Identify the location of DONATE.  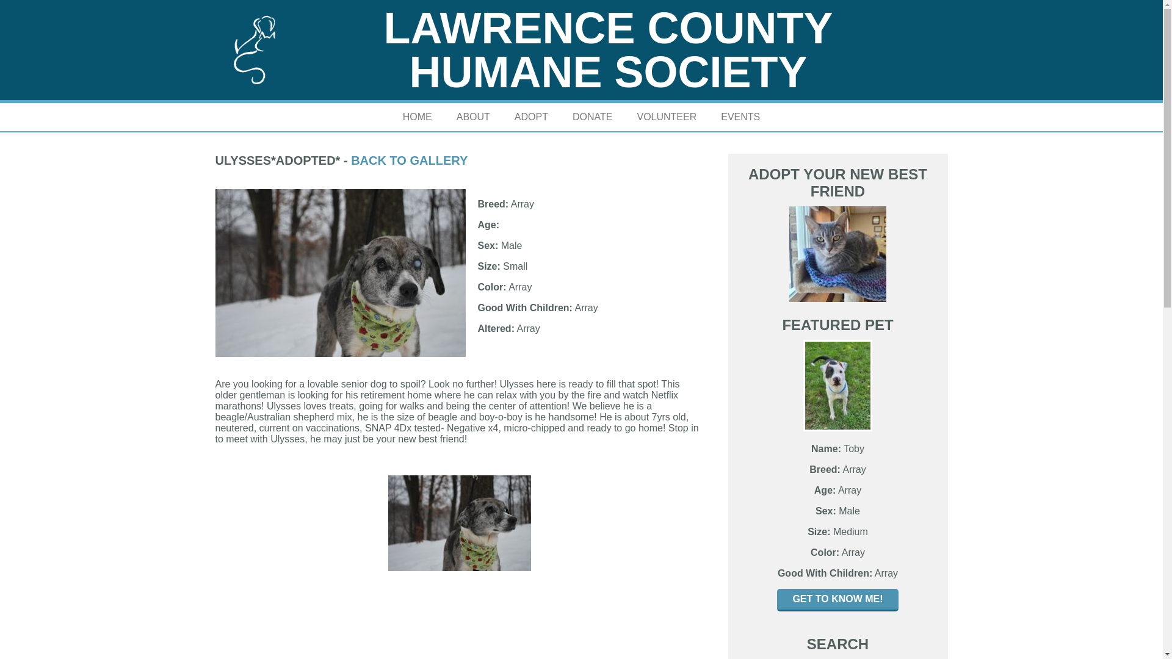
(592, 117).